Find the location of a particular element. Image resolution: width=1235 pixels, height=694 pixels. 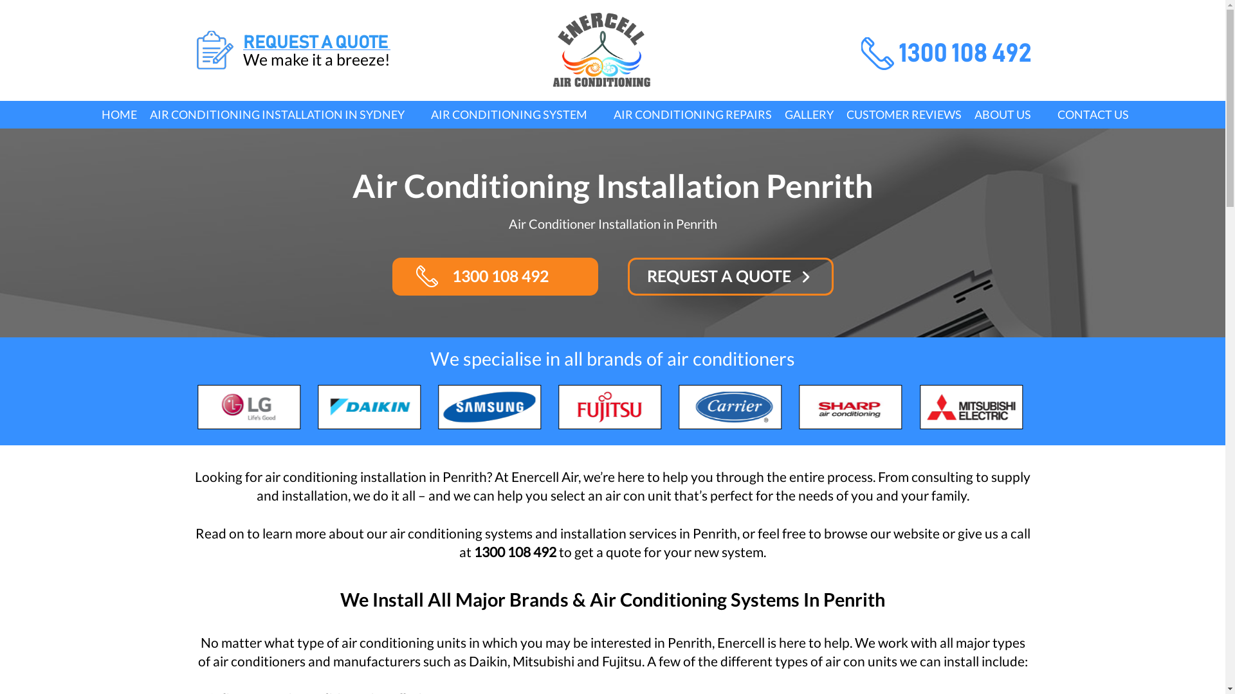

ABOUT US is located at coordinates (1010, 114).